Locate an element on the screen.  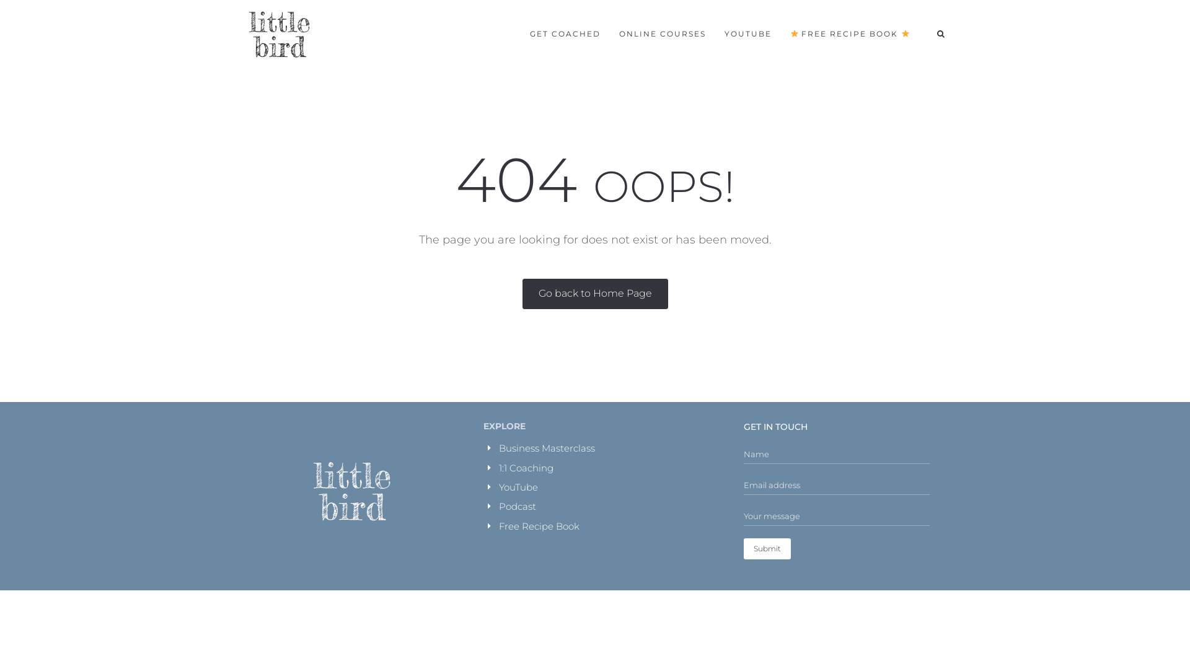
GET COACHED is located at coordinates (565, 34).